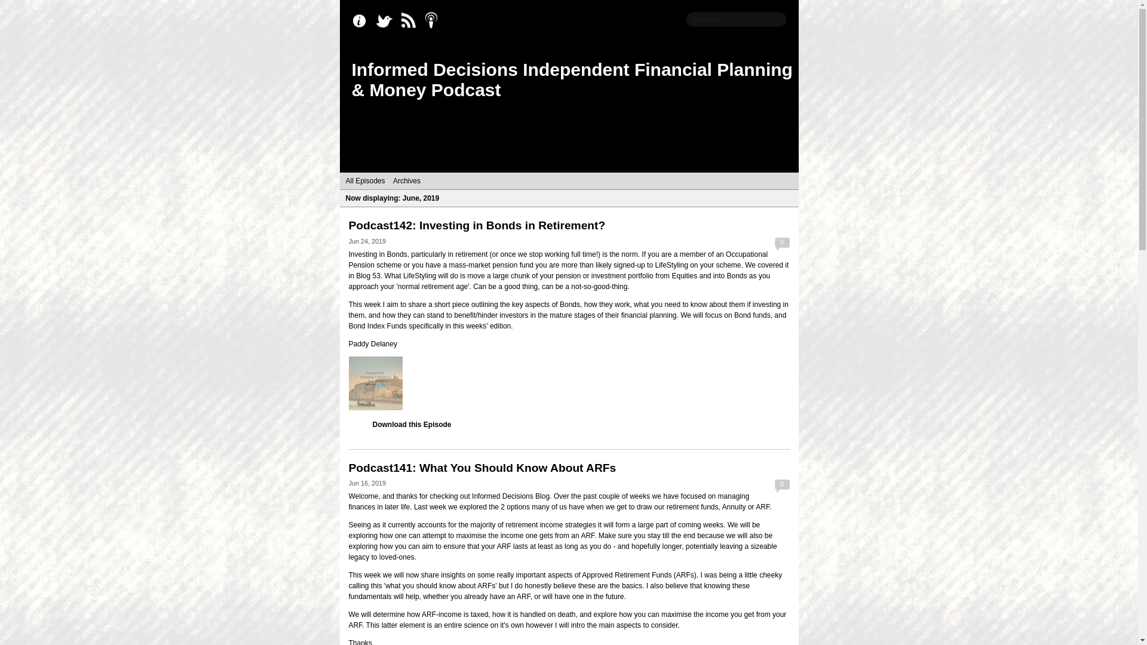 This screenshot has height=645, width=1147. I want to click on Subscribe in Apple Podcasts, so click(435, 21).